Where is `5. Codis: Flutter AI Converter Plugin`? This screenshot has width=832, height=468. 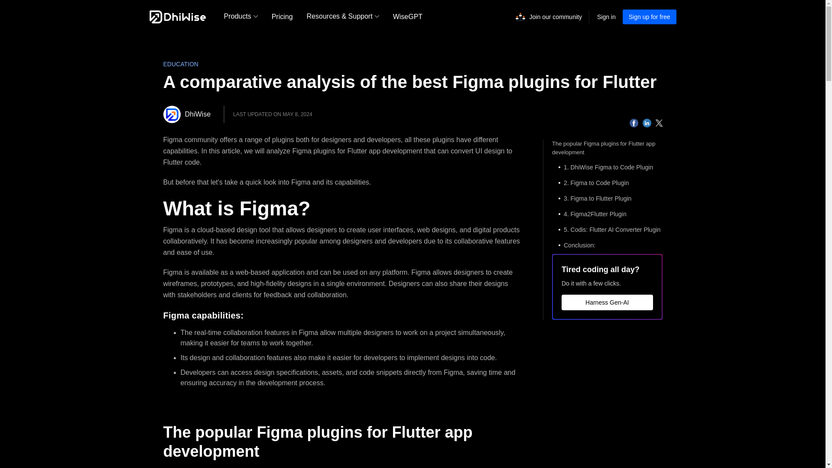
5. Codis: Flutter AI Converter Plugin is located at coordinates (607, 230).